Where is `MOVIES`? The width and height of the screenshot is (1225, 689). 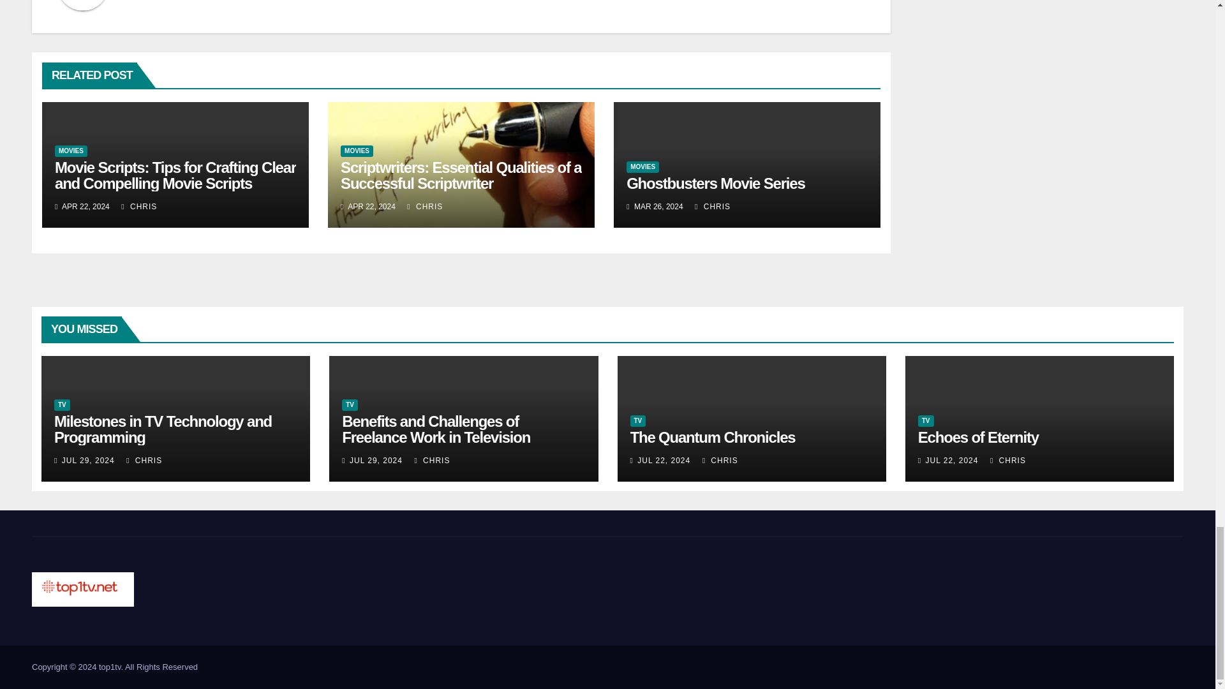 MOVIES is located at coordinates (357, 151).